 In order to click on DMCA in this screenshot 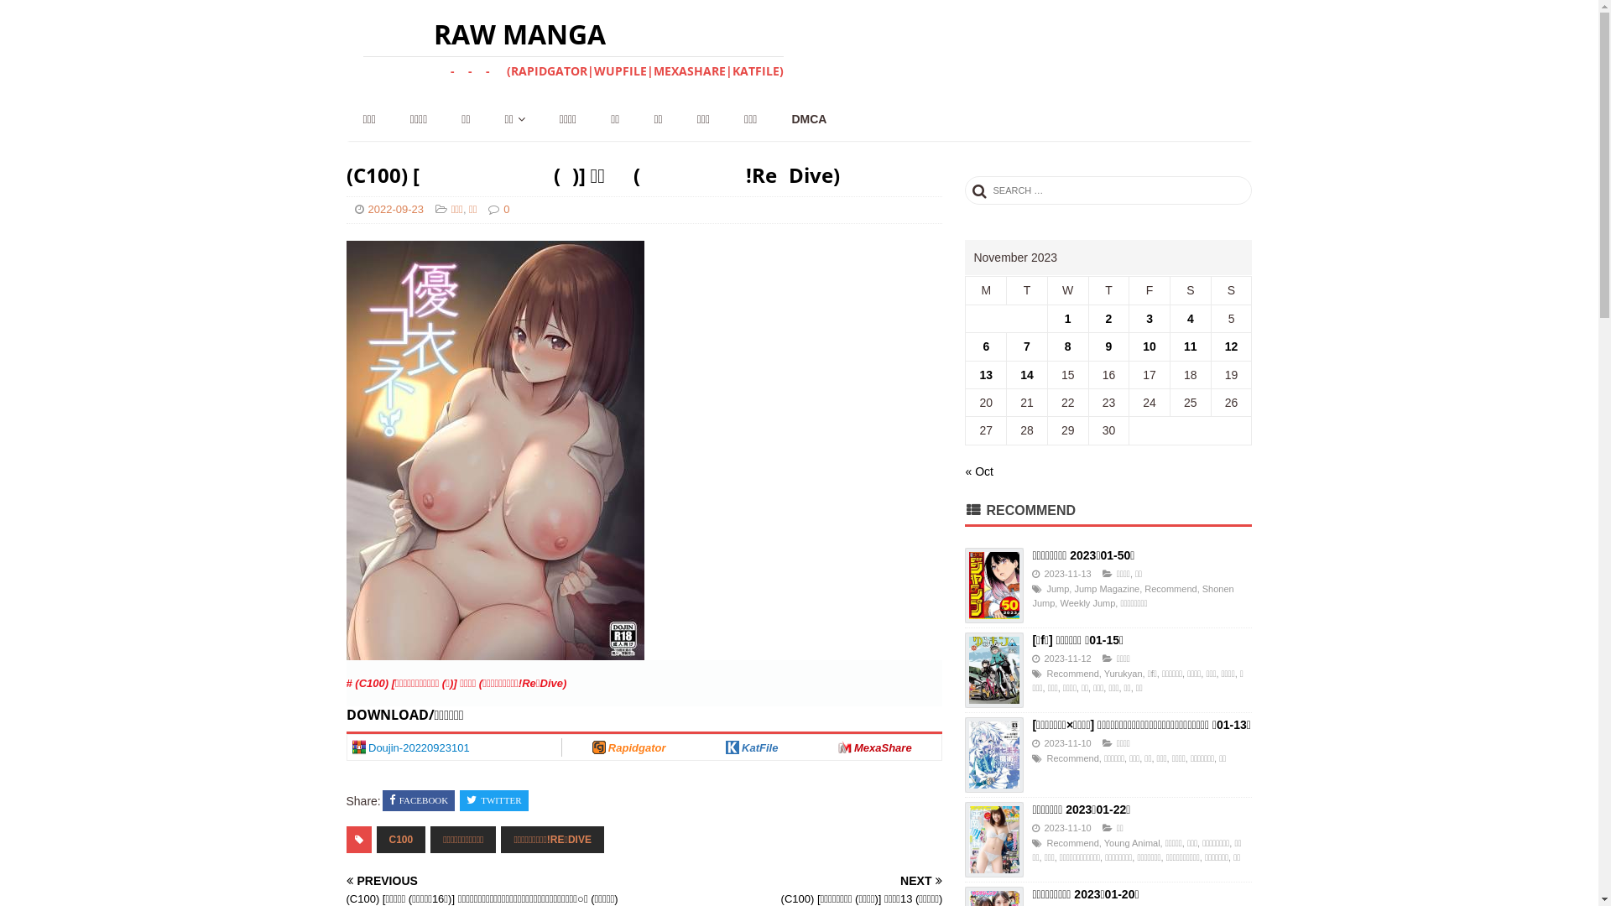, I will do `click(808, 119)`.